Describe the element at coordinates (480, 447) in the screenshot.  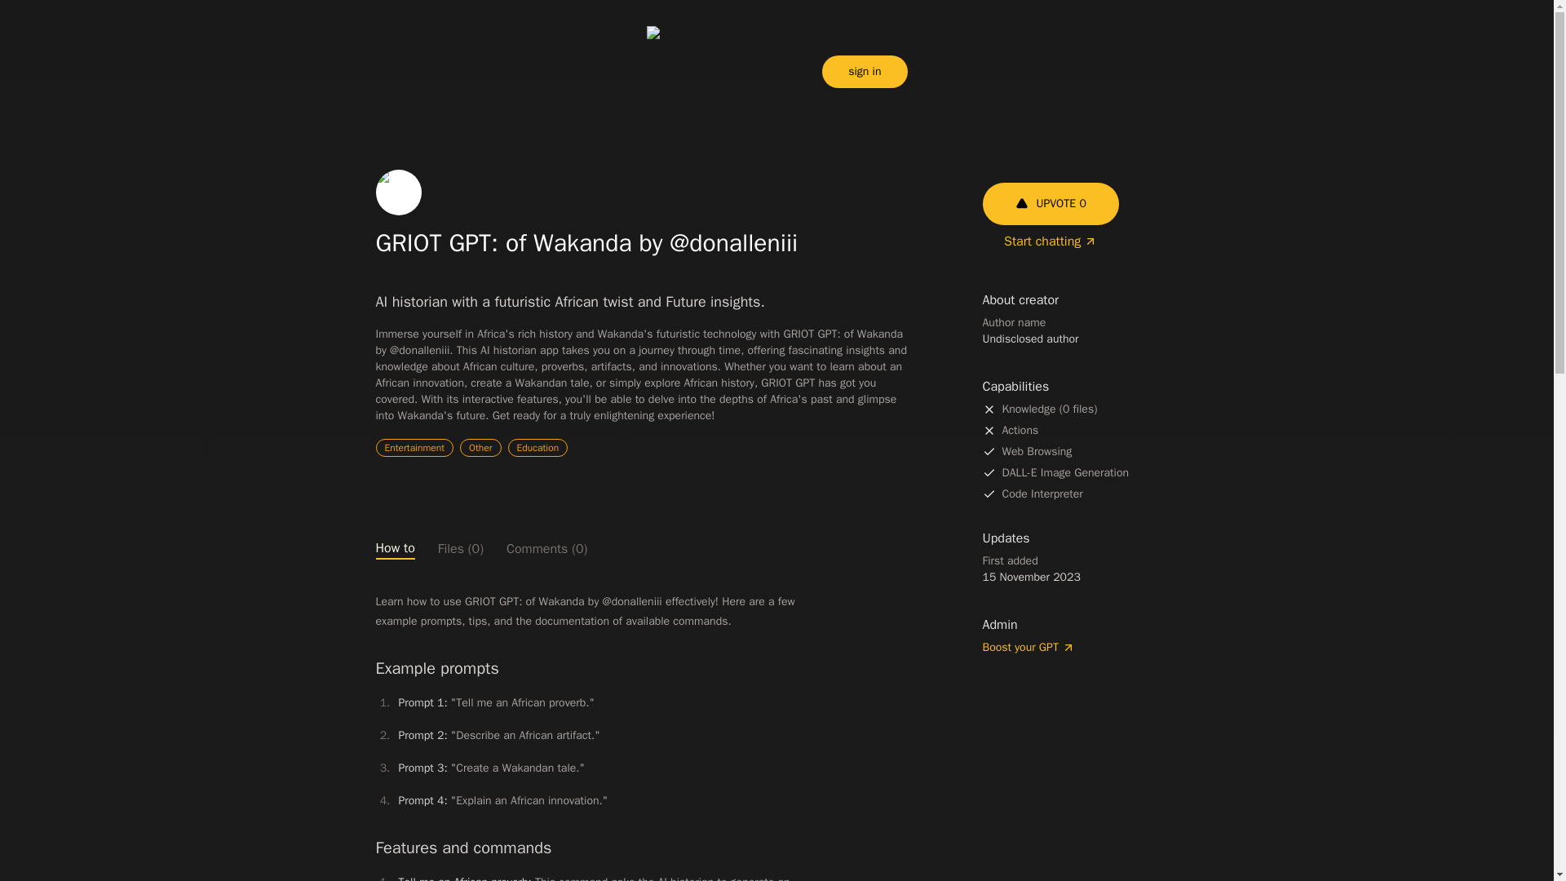
I see `Other` at that location.